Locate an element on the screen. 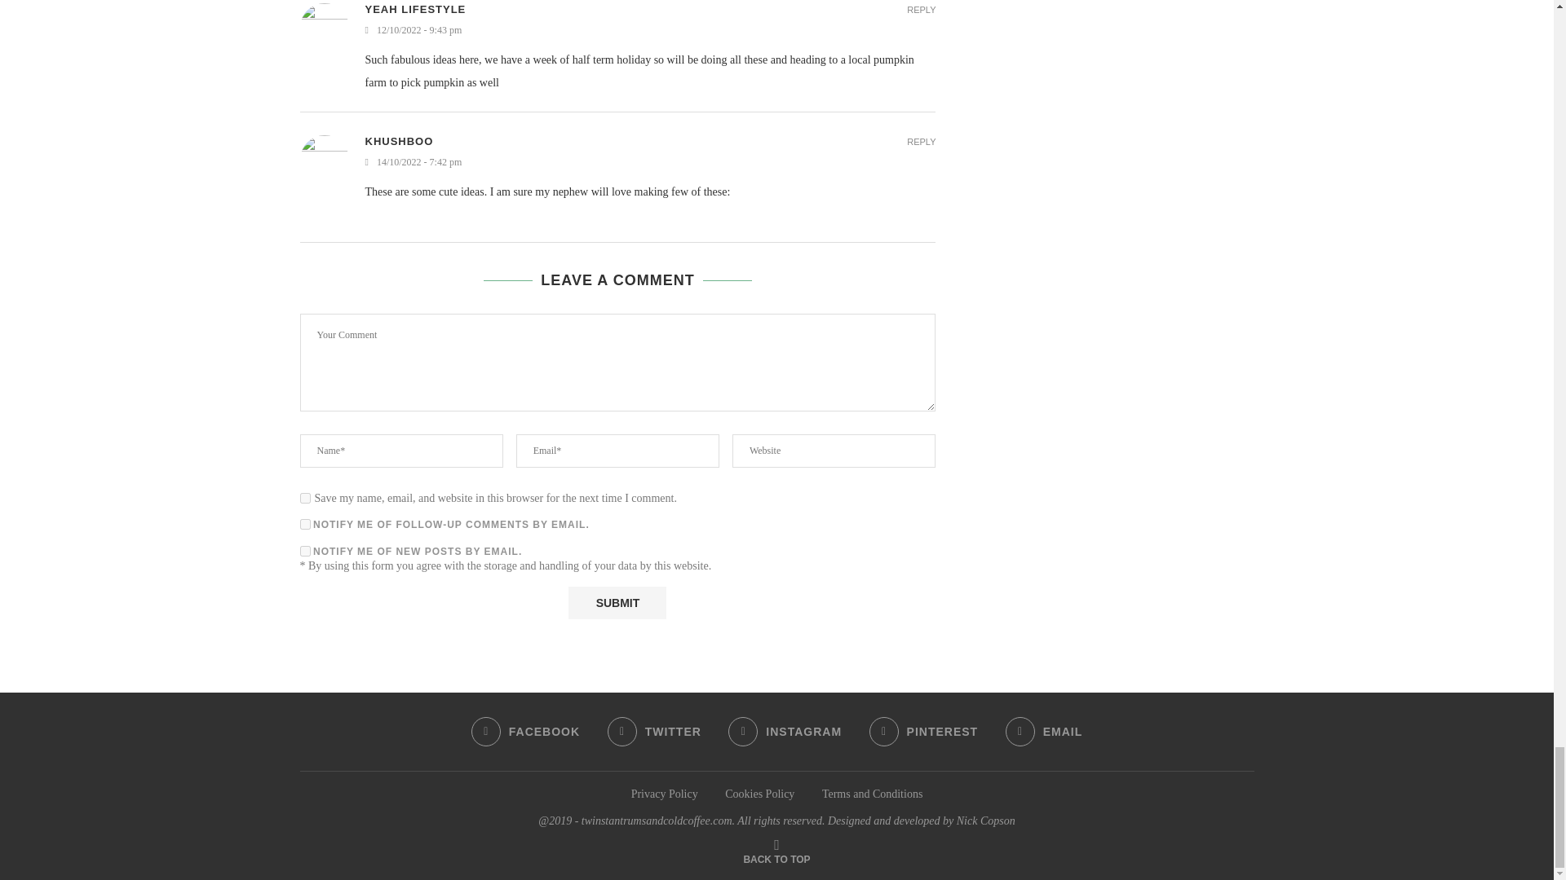  yes is located at coordinates (305, 497).